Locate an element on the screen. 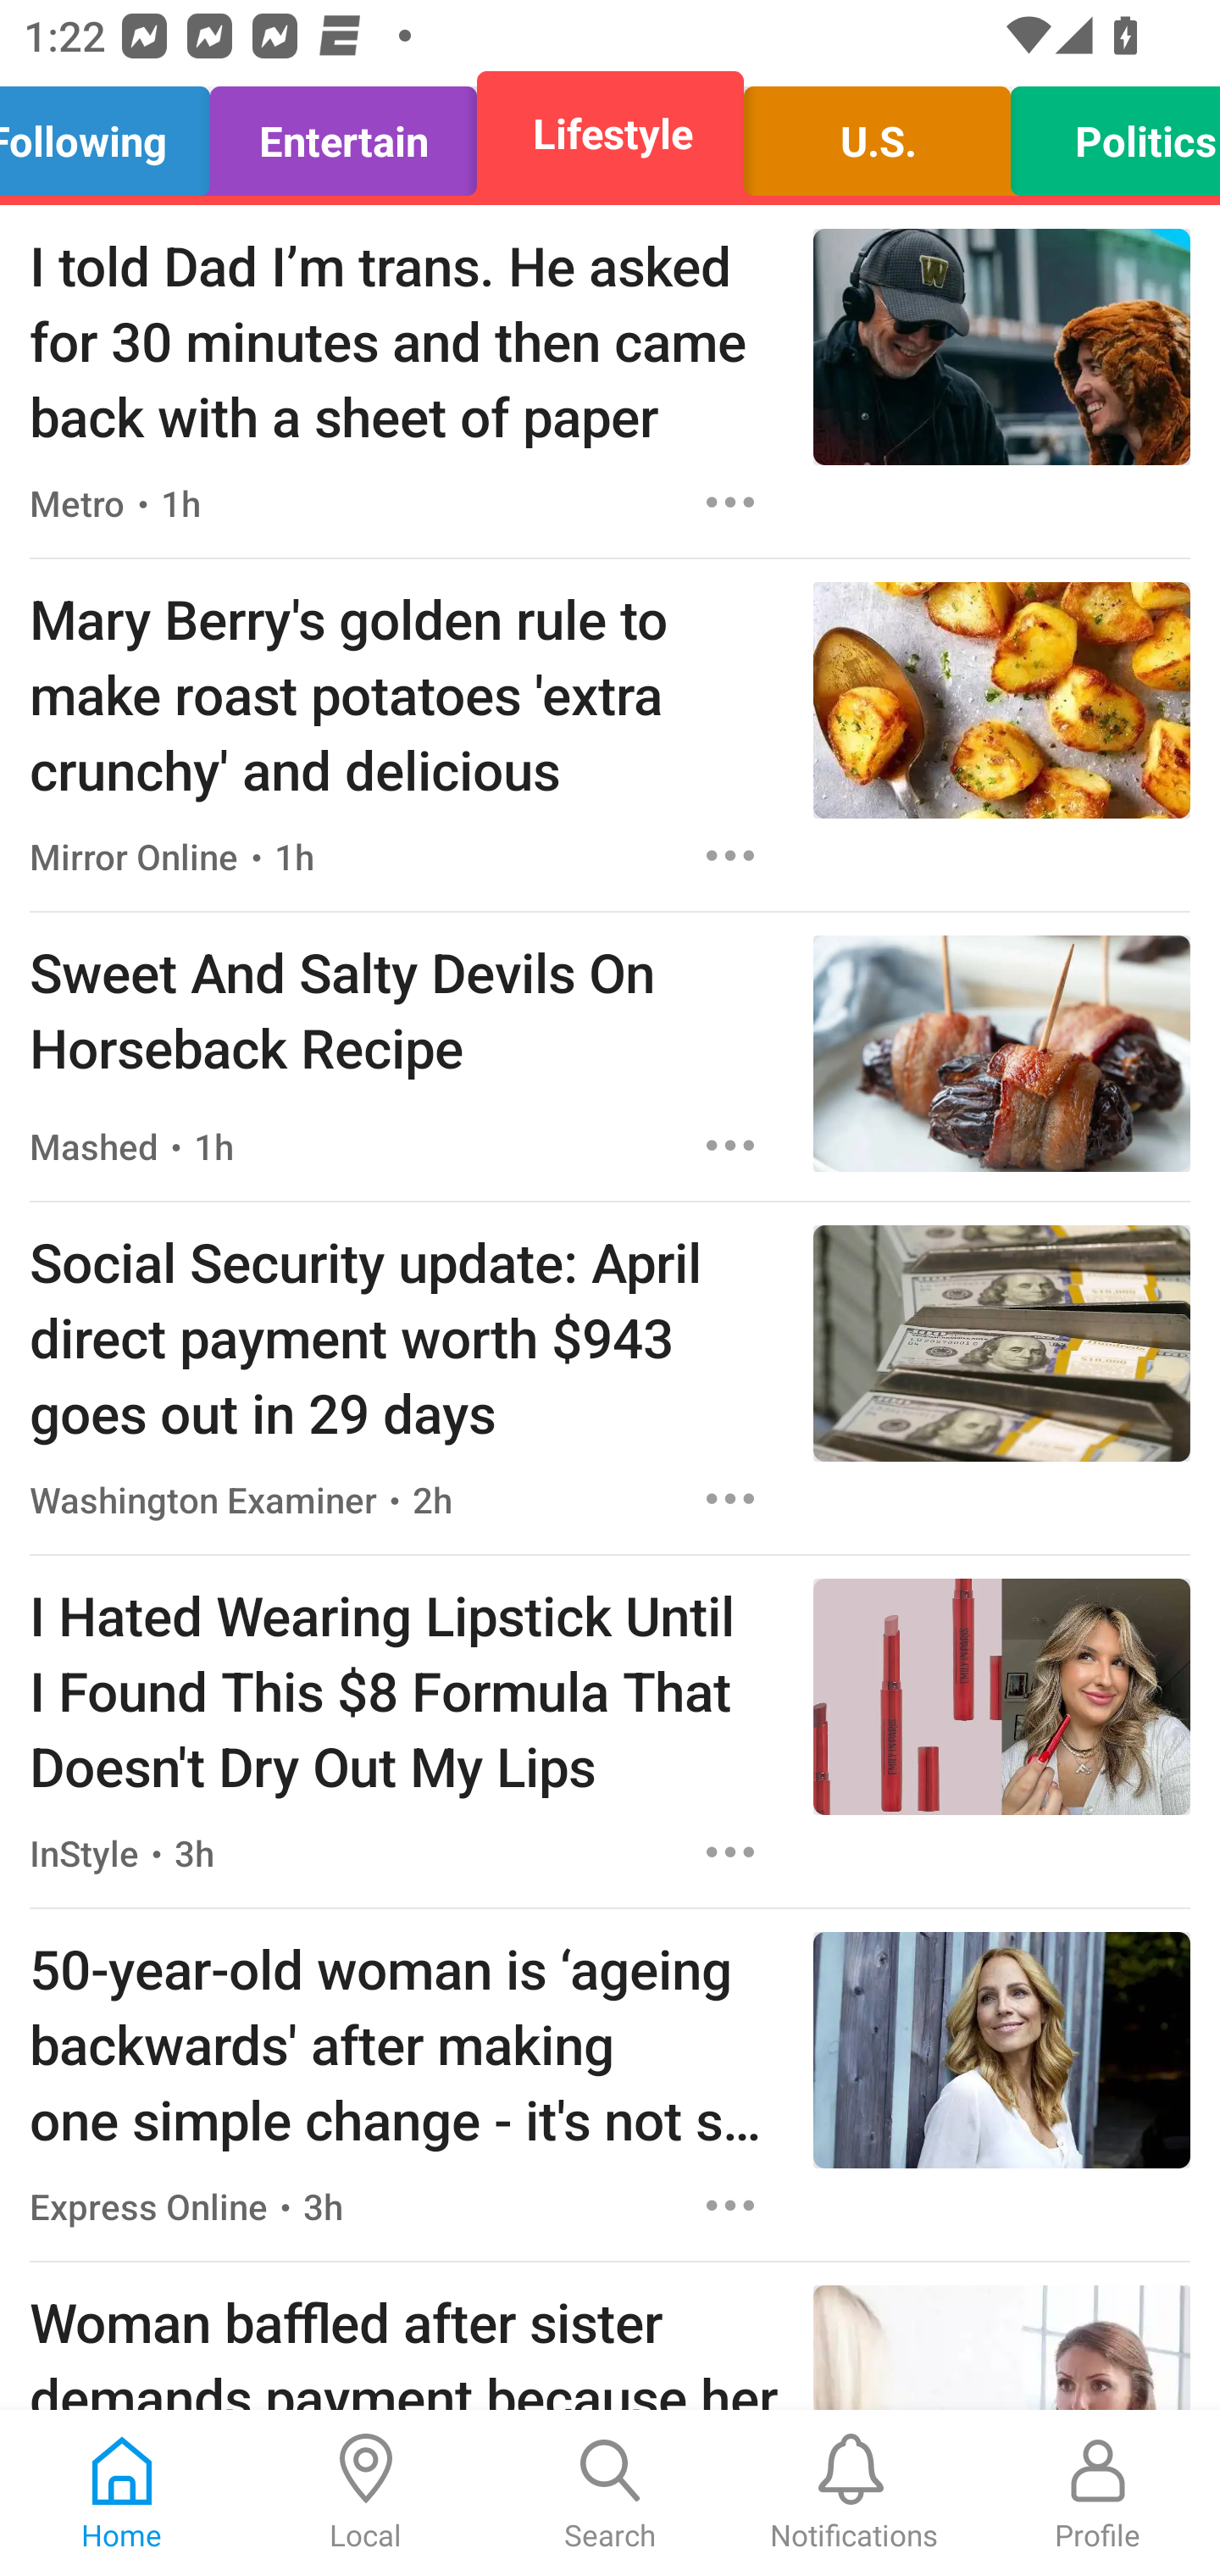  Notifications is located at coordinates (854, 2493).